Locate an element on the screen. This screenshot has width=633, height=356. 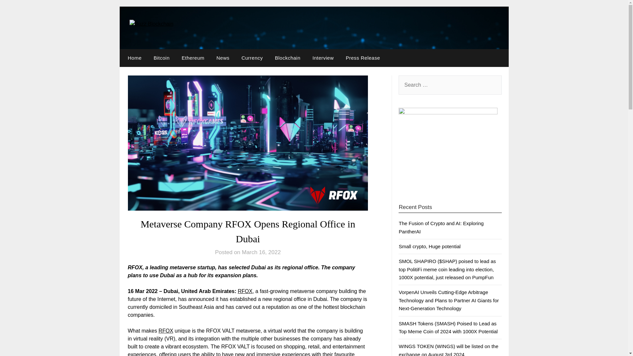
Interview is located at coordinates (323, 58).